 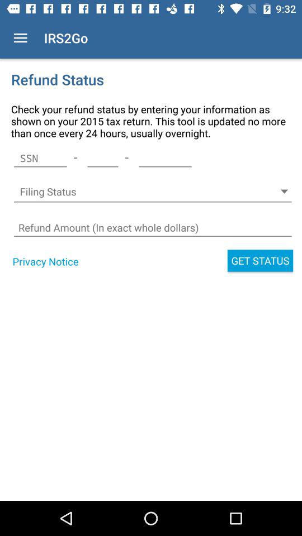 What do you see at coordinates (152, 228) in the screenshot?
I see `box to digit price` at bounding box center [152, 228].